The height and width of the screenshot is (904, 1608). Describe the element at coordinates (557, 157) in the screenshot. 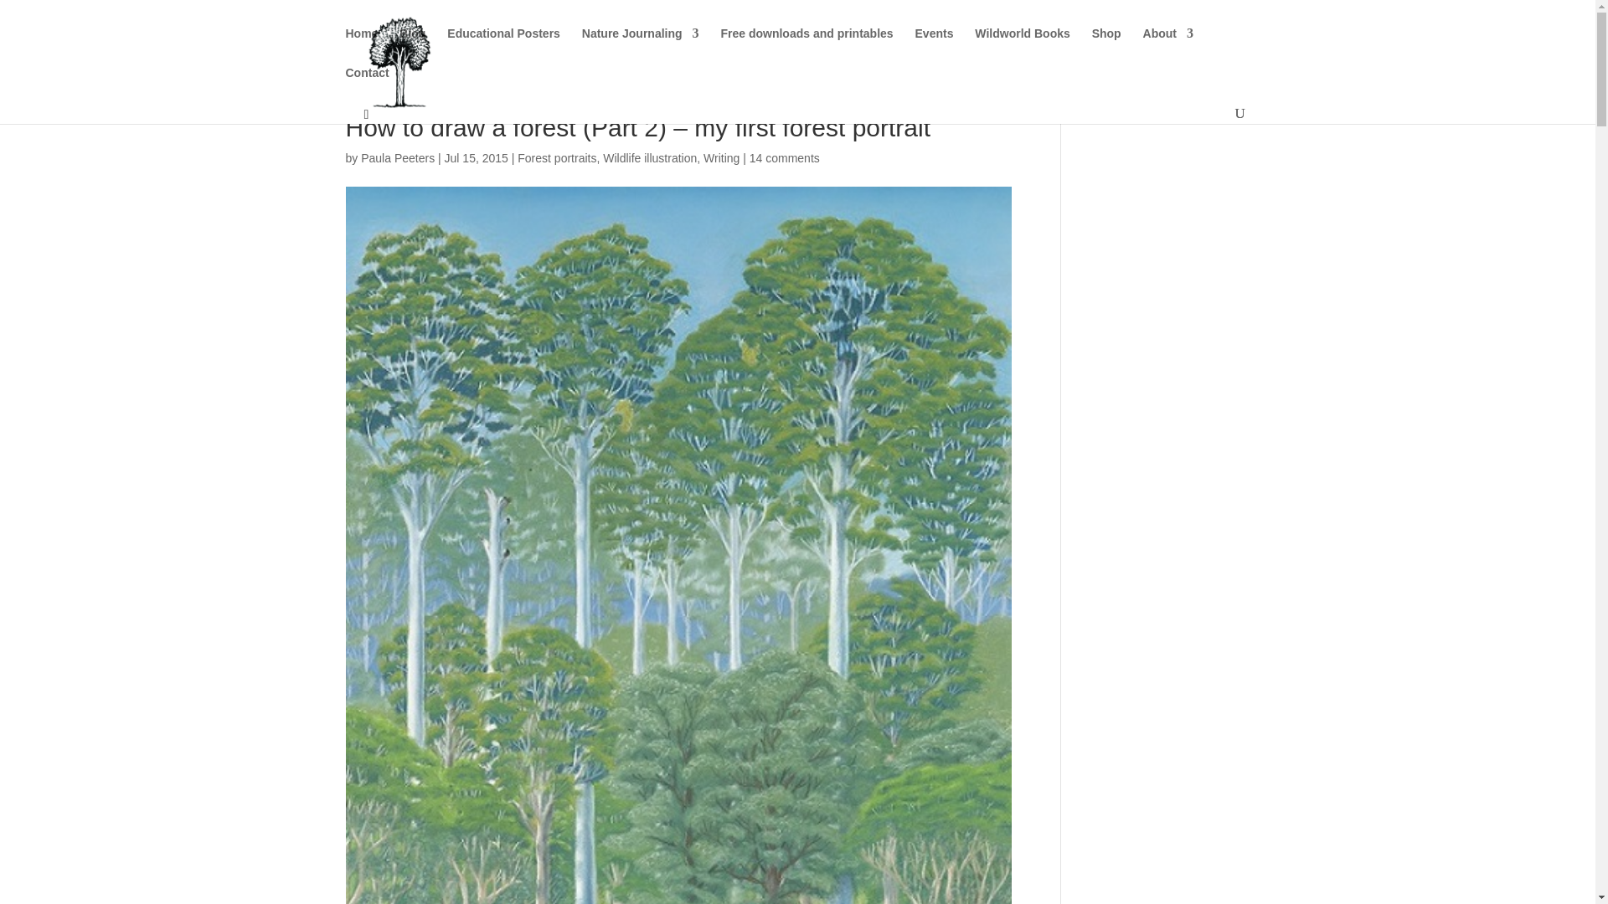

I see `Forest portraits` at that location.